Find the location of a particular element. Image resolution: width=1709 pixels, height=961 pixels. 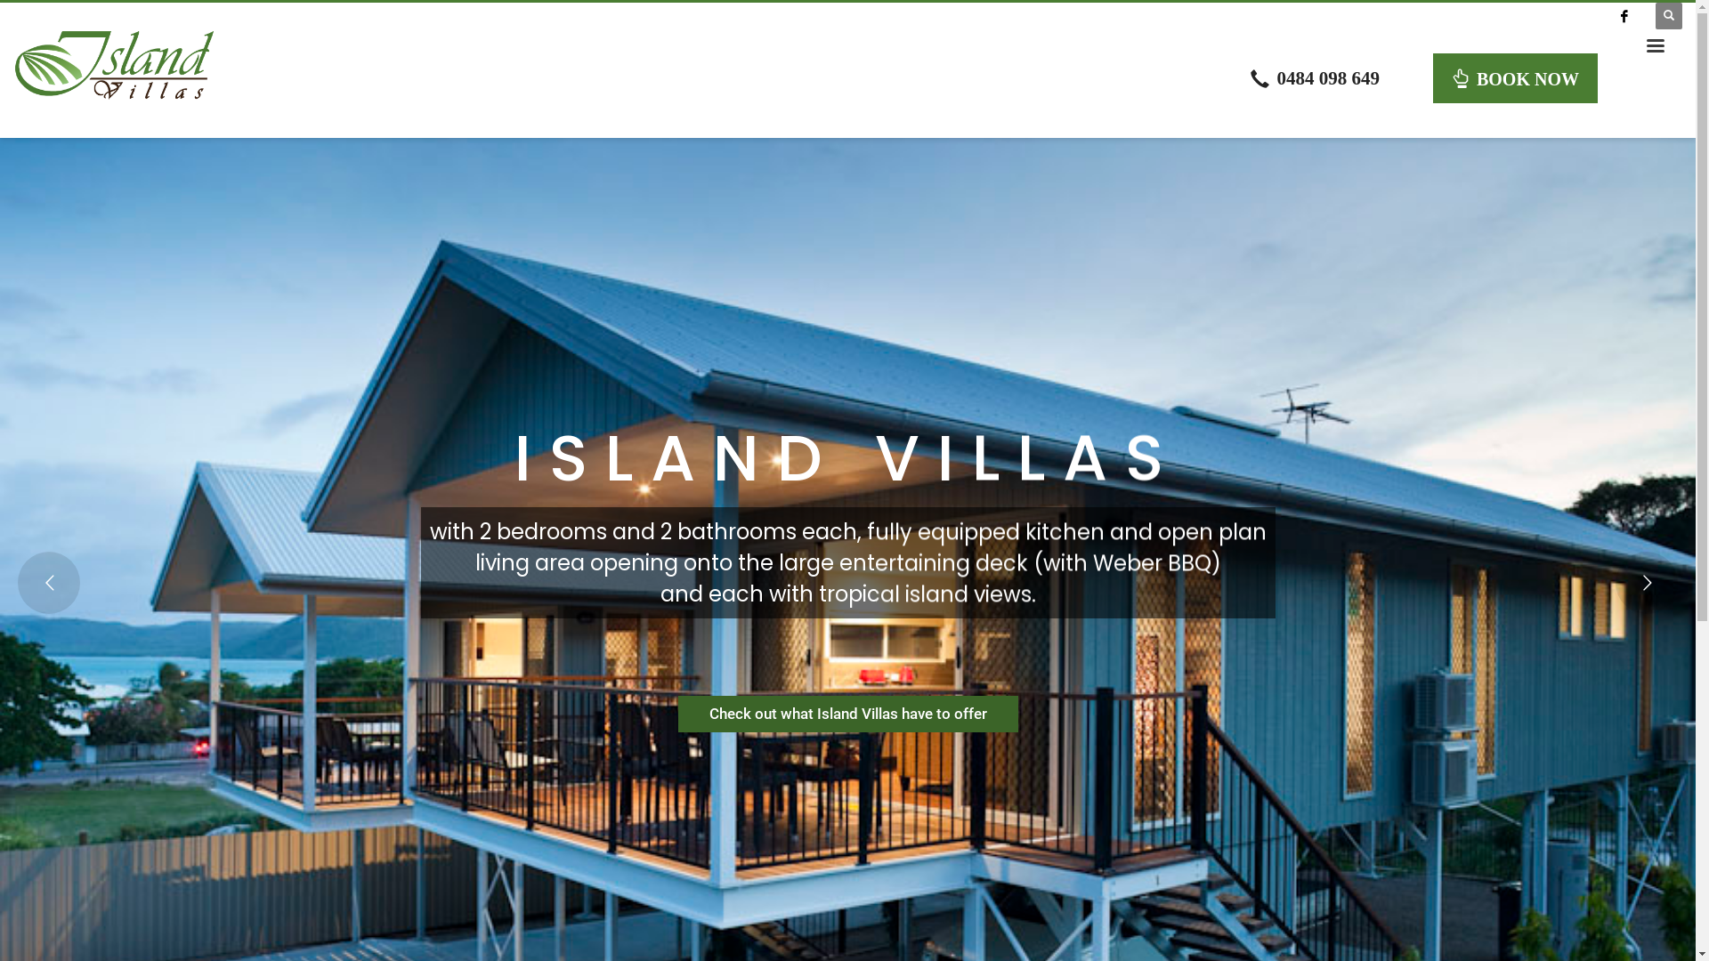

Terms & Conditions is located at coordinates (1484, 526).